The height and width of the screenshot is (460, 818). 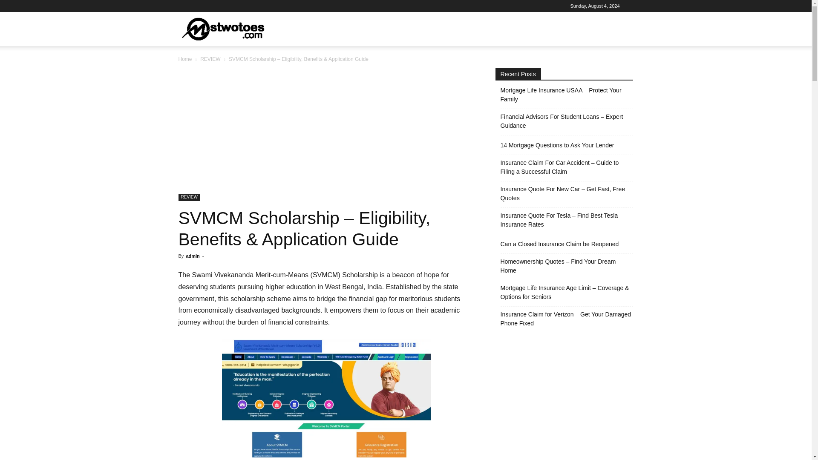 I want to click on FINANCE, so click(x=426, y=29).